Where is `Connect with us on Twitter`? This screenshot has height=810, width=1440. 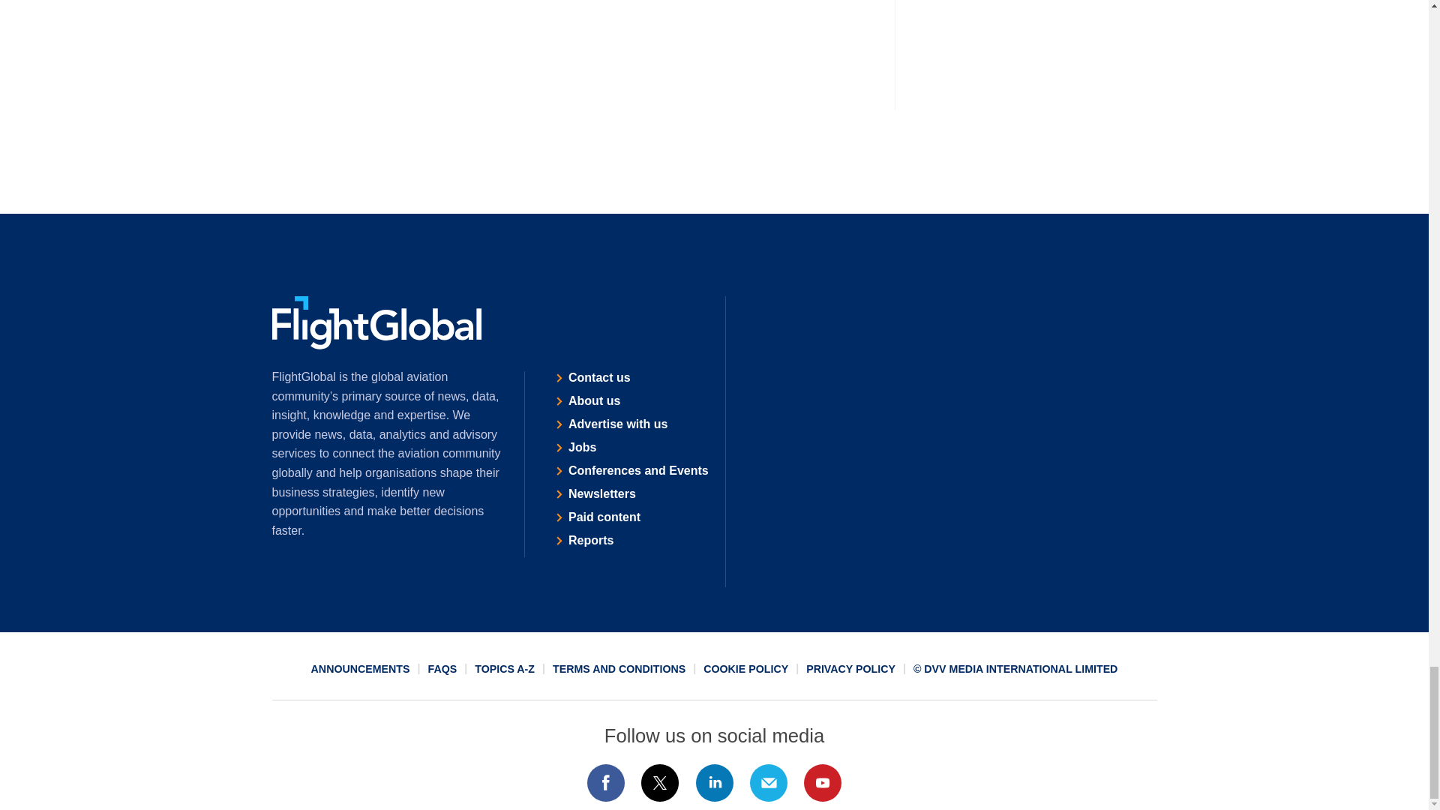
Connect with us on Twitter is located at coordinates (660, 783).